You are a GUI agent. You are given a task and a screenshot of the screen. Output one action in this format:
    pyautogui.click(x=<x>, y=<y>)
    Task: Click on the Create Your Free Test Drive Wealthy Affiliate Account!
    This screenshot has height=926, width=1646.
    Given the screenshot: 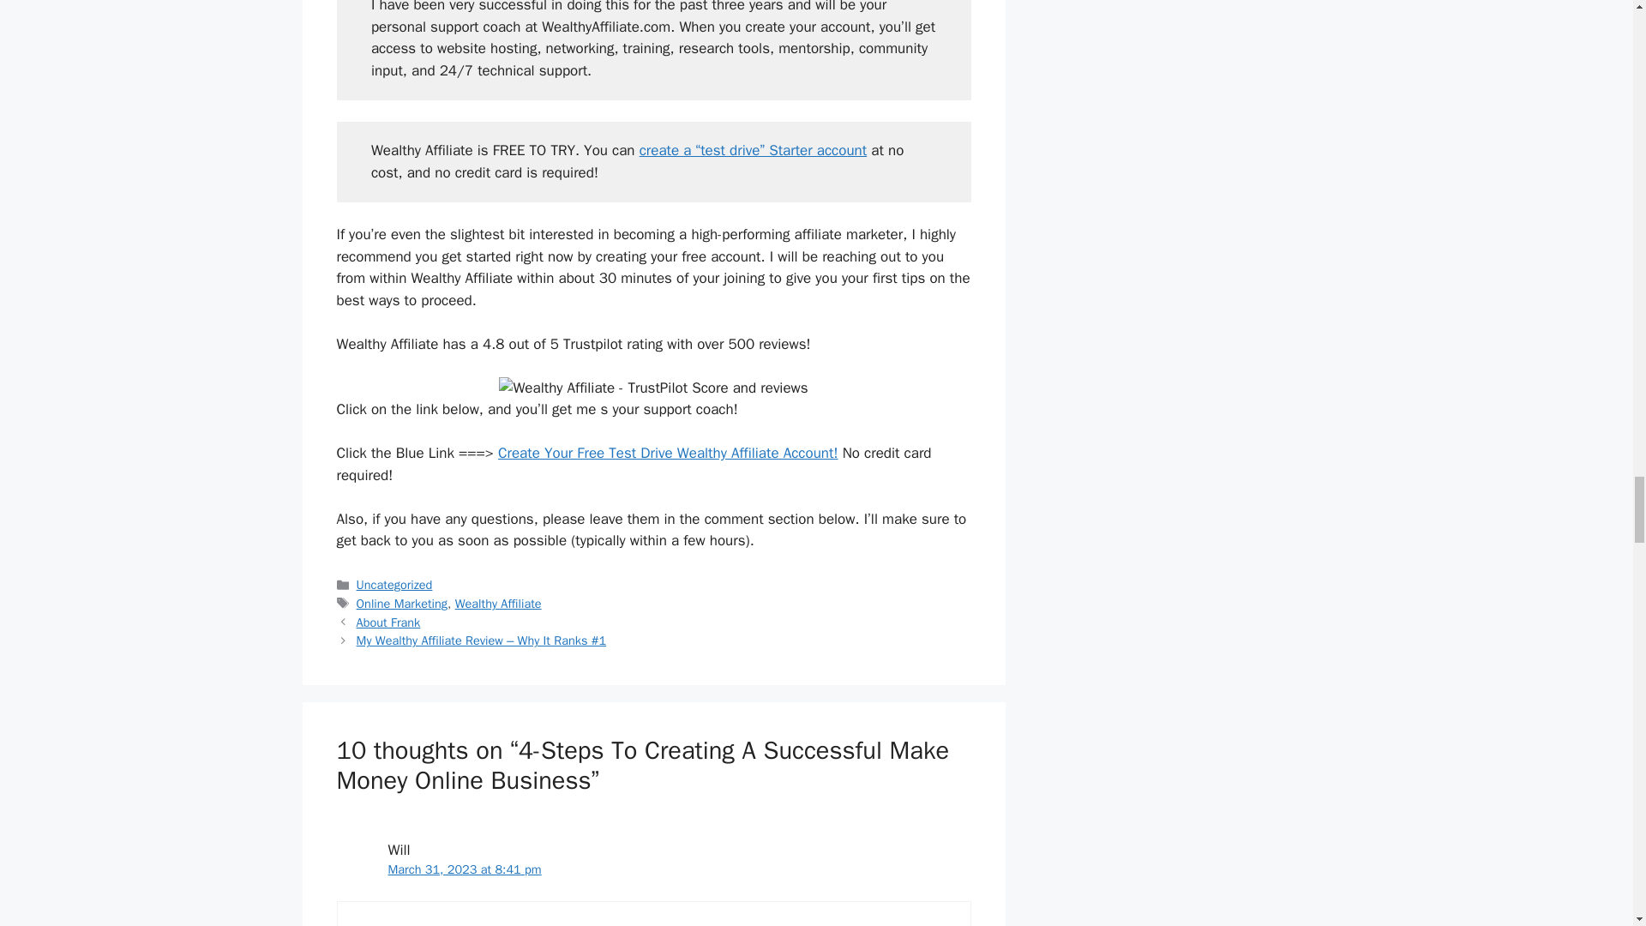 What is the action you would take?
    pyautogui.click(x=668, y=453)
    